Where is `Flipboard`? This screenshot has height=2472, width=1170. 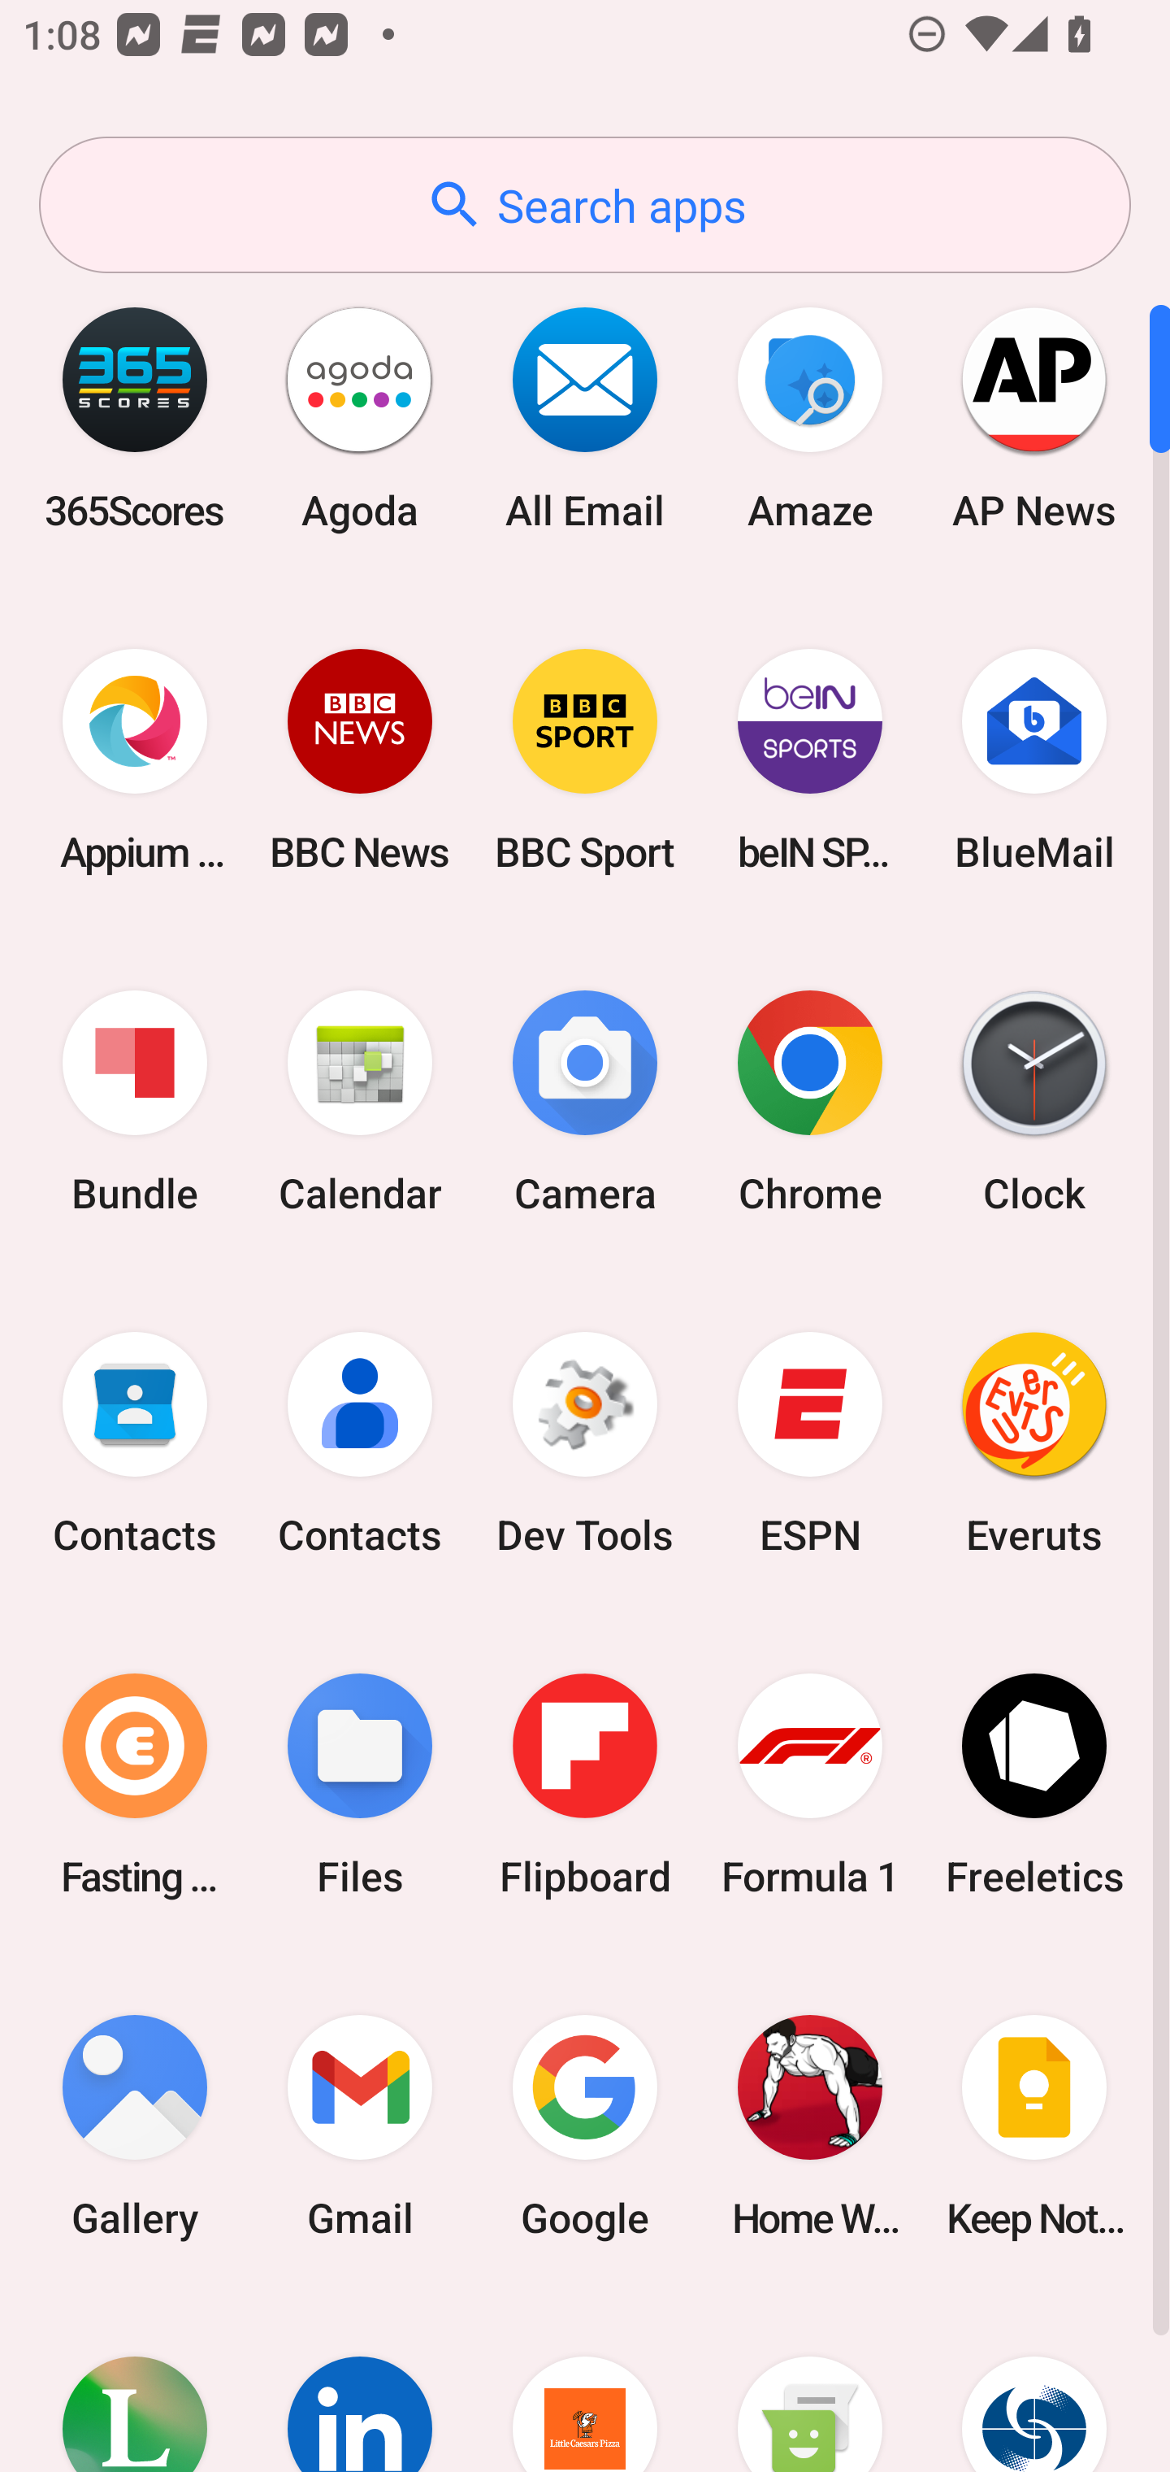 Flipboard is located at coordinates (585, 1784).